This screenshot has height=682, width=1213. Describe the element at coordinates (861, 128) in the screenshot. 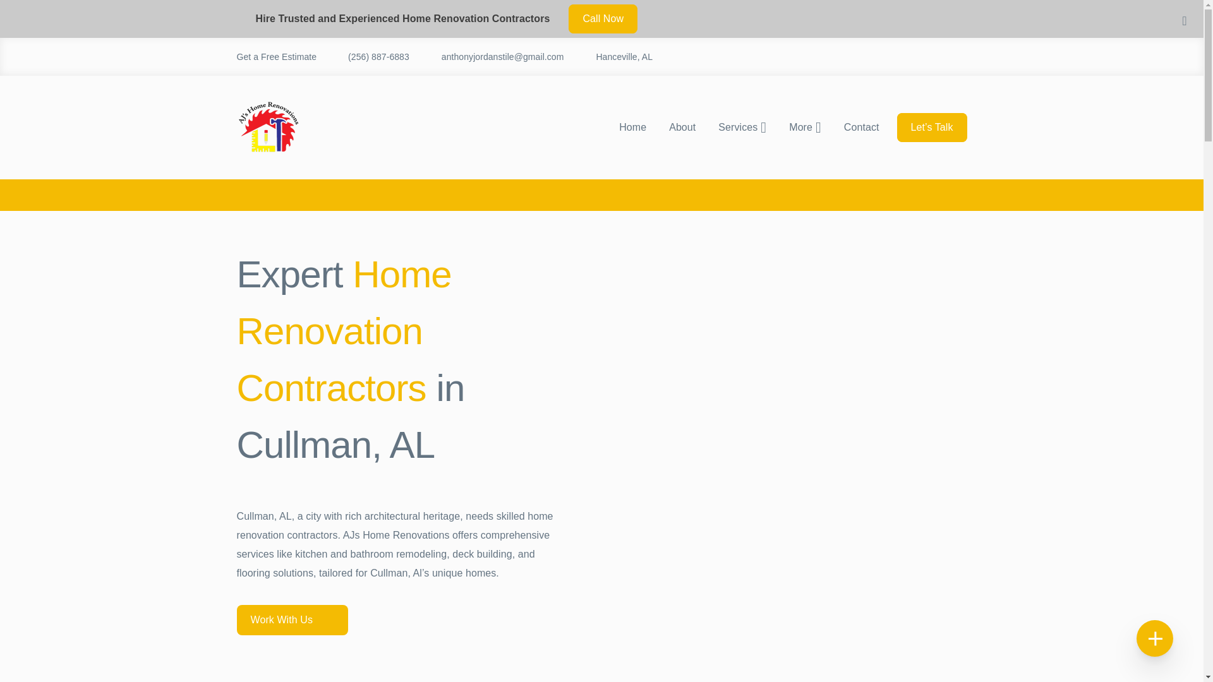

I see `Contact` at that location.